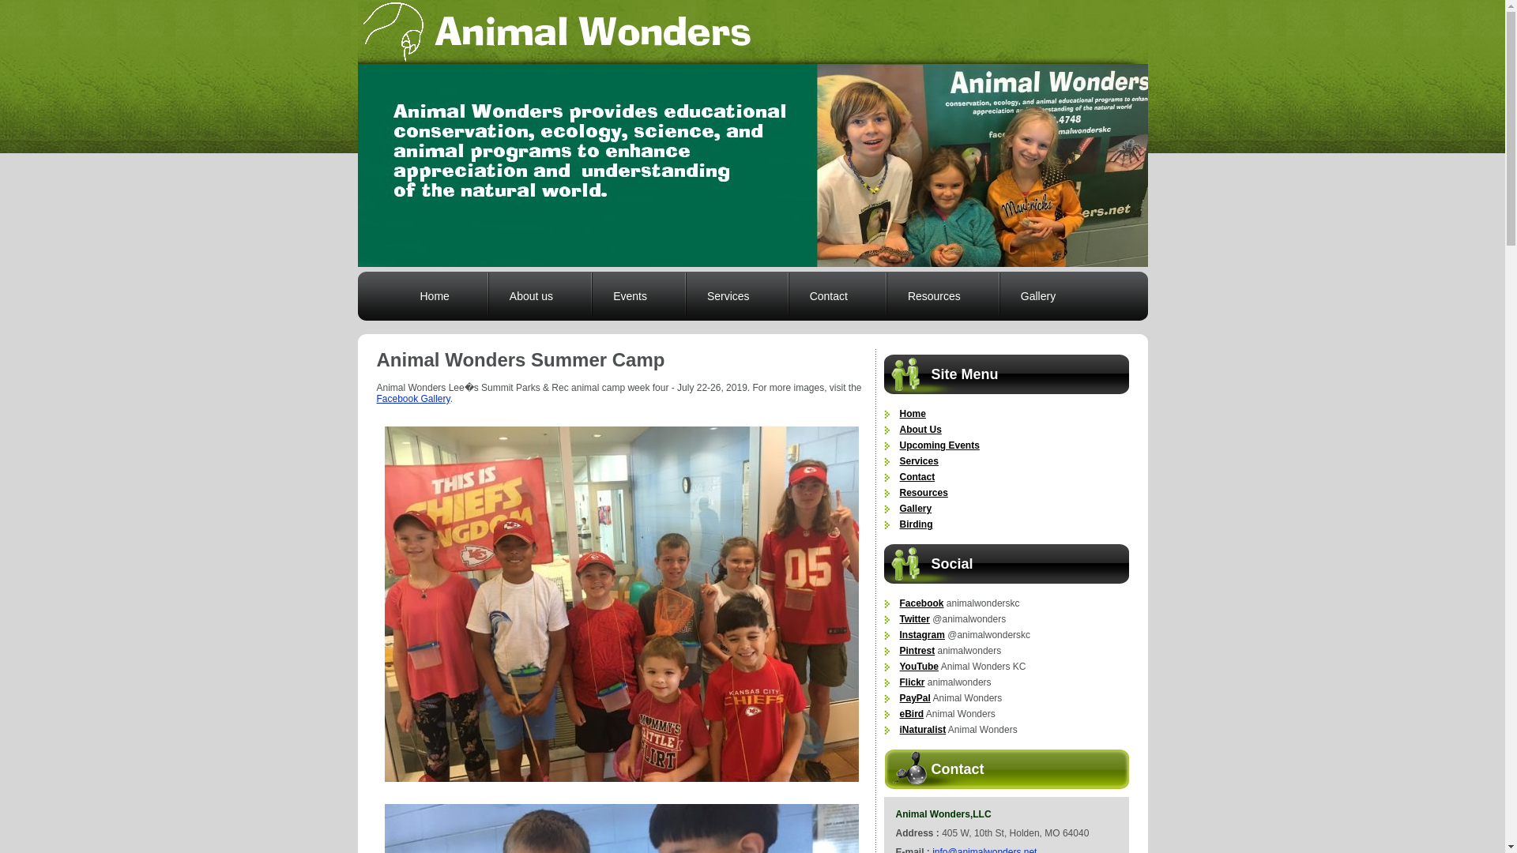 The width and height of the screenshot is (1517, 853). What do you see at coordinates (736, 295) in the screenshot?
I see `Services` at bounding box center [736, 295].